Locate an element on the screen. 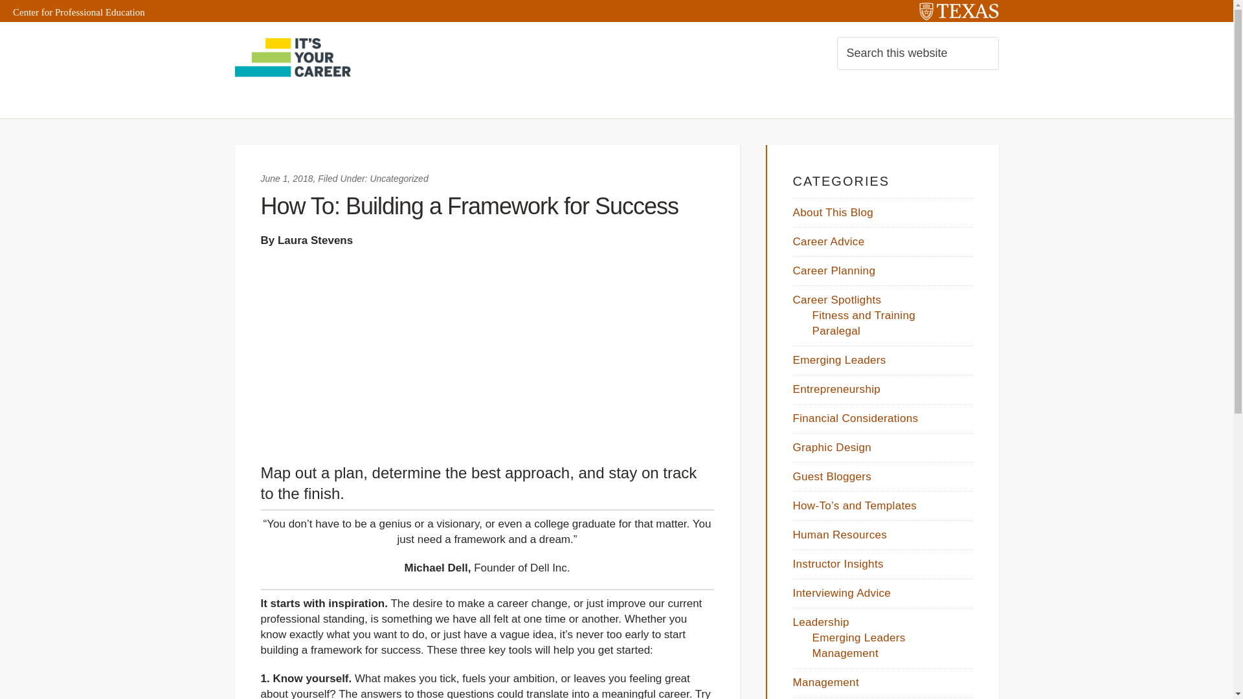 This screenshot has width=1243, height=699. Emerging Leaders is located at coordinates (858, 638).